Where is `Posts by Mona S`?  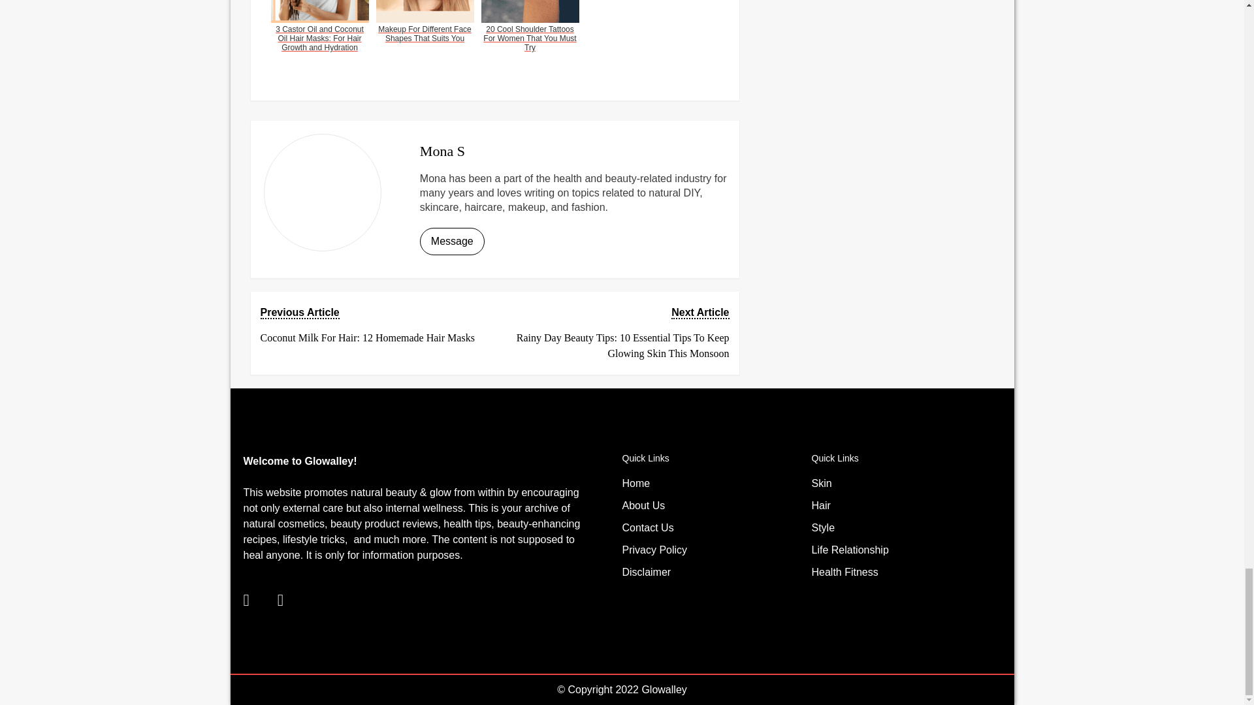
Posts by Mona S is located at coordinates (443, 151).